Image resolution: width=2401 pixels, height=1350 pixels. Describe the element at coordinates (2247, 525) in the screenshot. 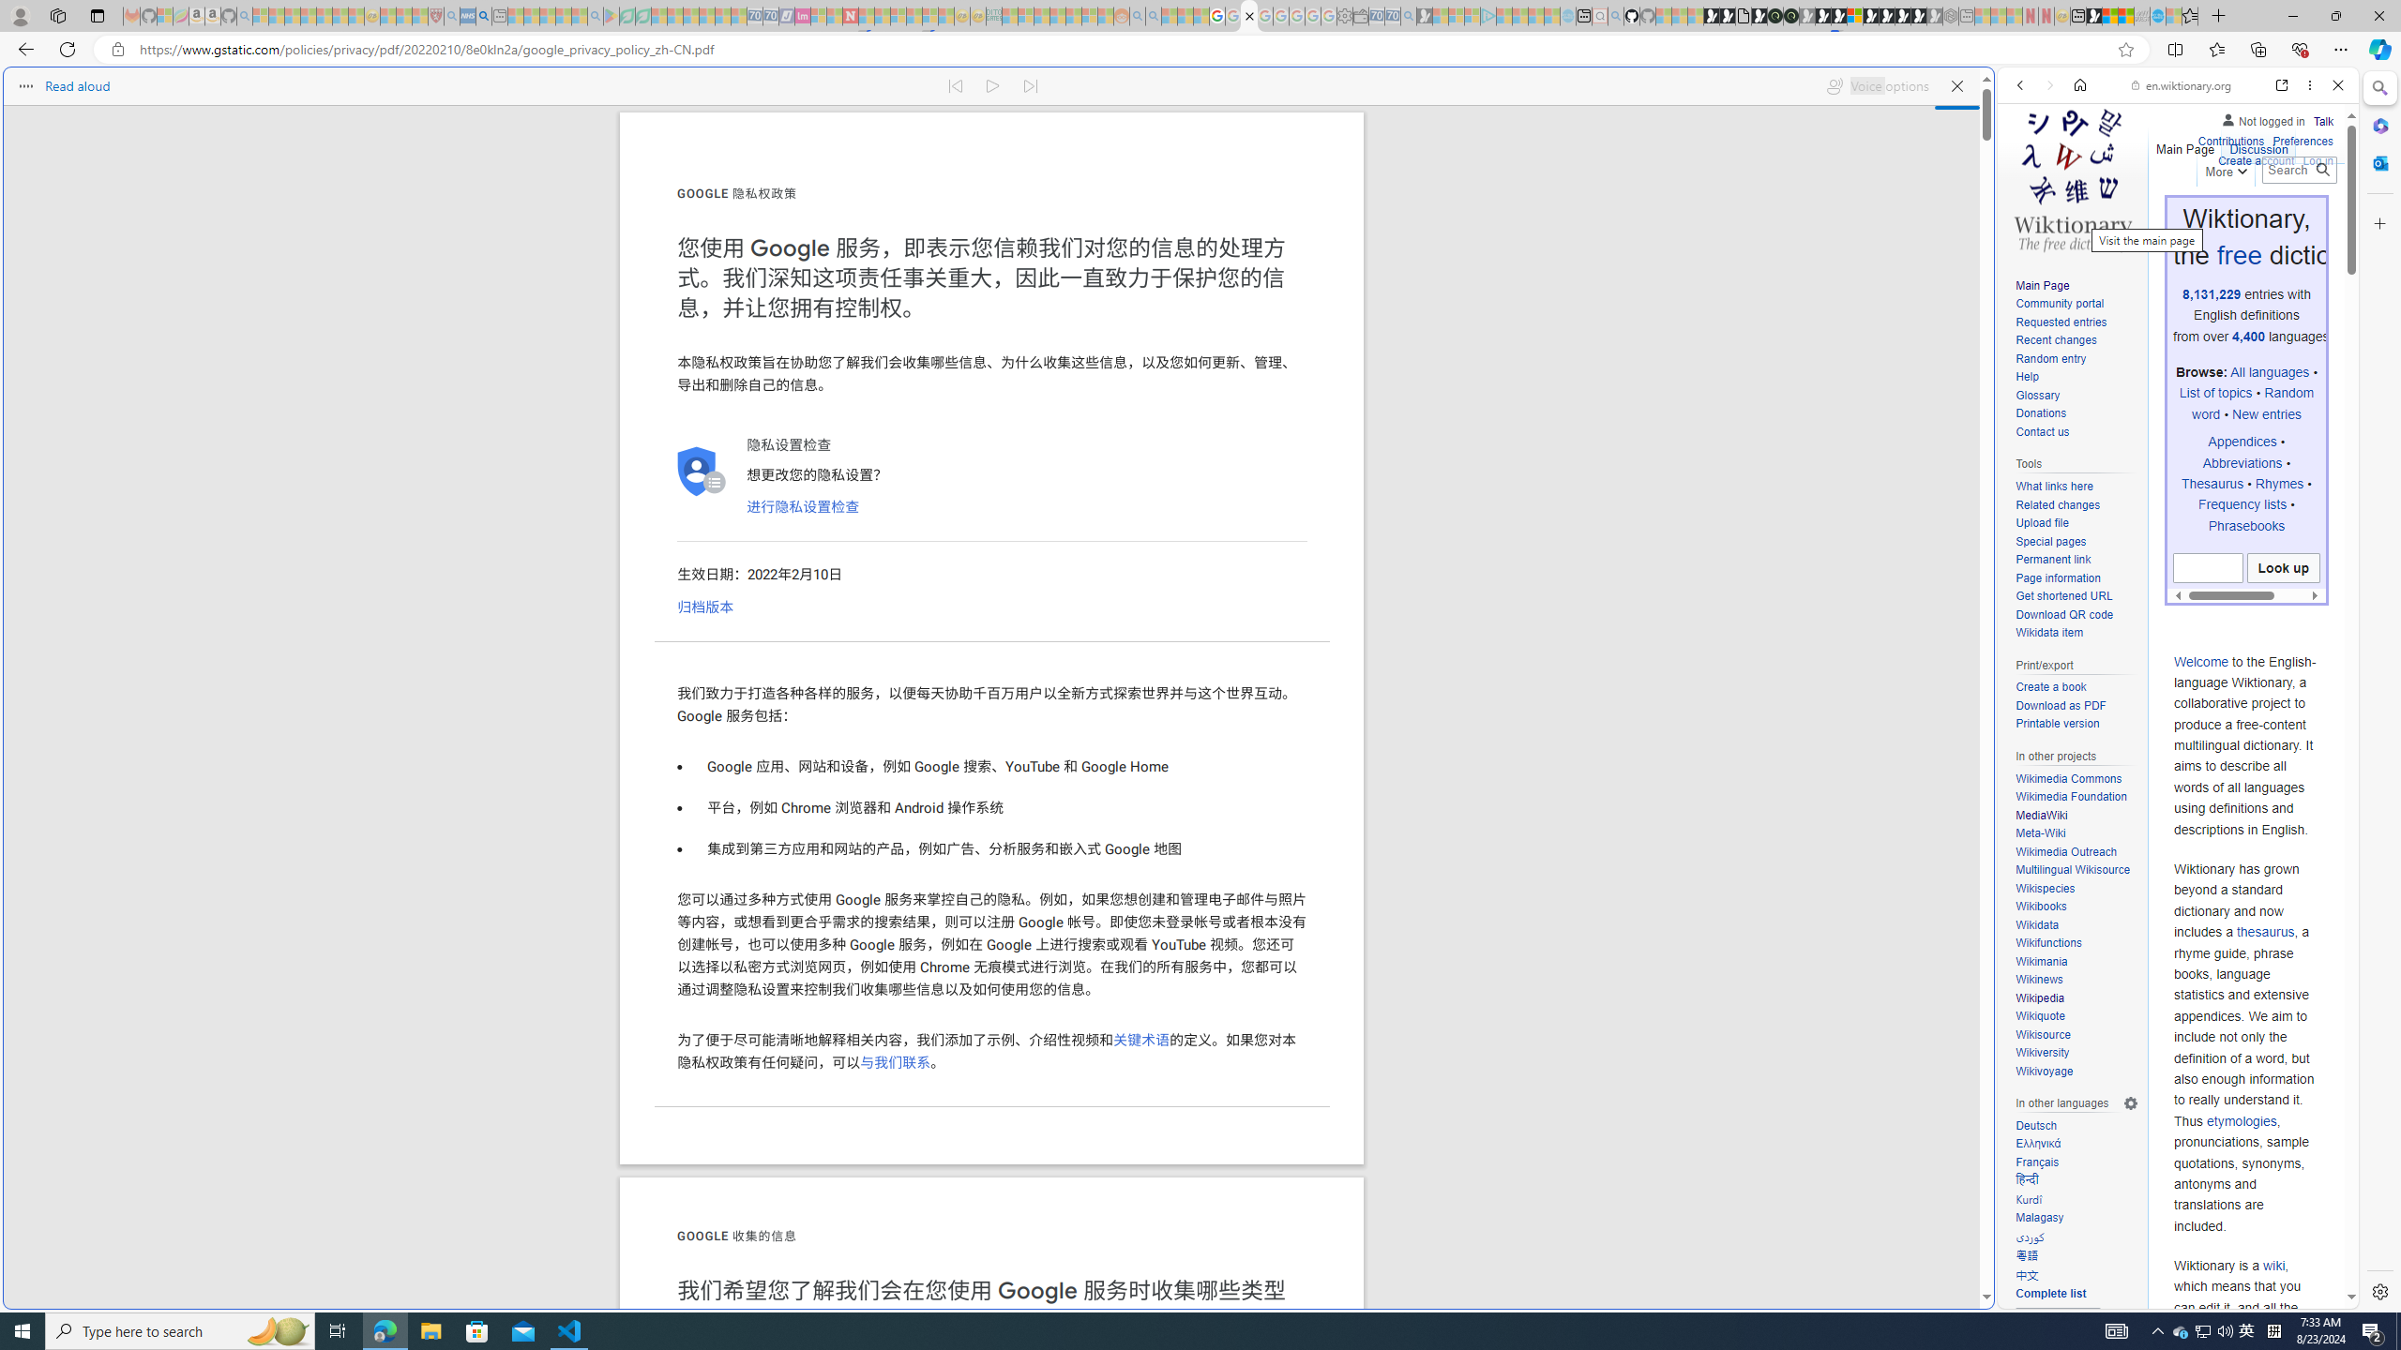

I see `Phrasebooks` at that location.